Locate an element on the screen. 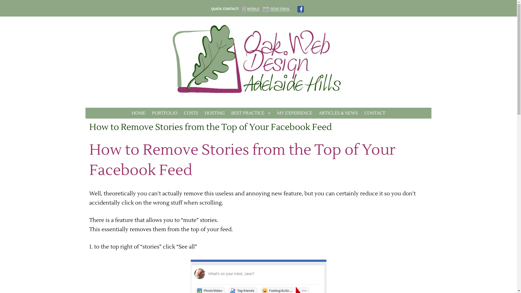 This screenshot has height=293, width=521. HOSTING is located at coordinates (215, 113).